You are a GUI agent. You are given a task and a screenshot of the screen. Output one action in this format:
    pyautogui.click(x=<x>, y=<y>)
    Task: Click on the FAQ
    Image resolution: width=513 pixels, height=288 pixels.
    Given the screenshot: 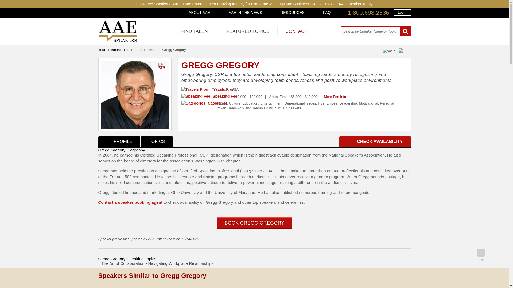 What is the action you would take?
    pyautogui.click(x=327, y=12)
    